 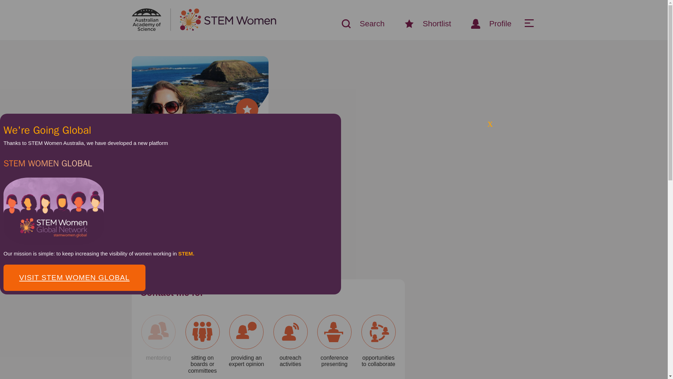 What do you see at coordinates (74, 278) in the screenshot?
I see `VISIT STEM WOMEN GLOBAL` at bounding box center [74, 278].